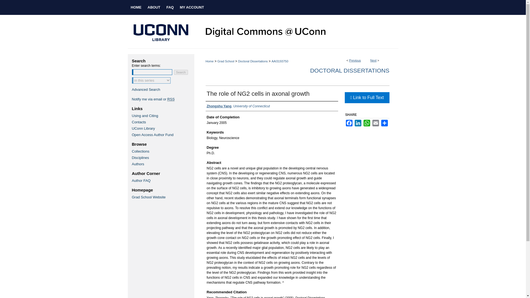 Image resolution: width=530 pixels, height=298 pixels. Describe the element at coordinates (163, 99) in the screenshot. I see `Email or RSS Notifications` at that location.